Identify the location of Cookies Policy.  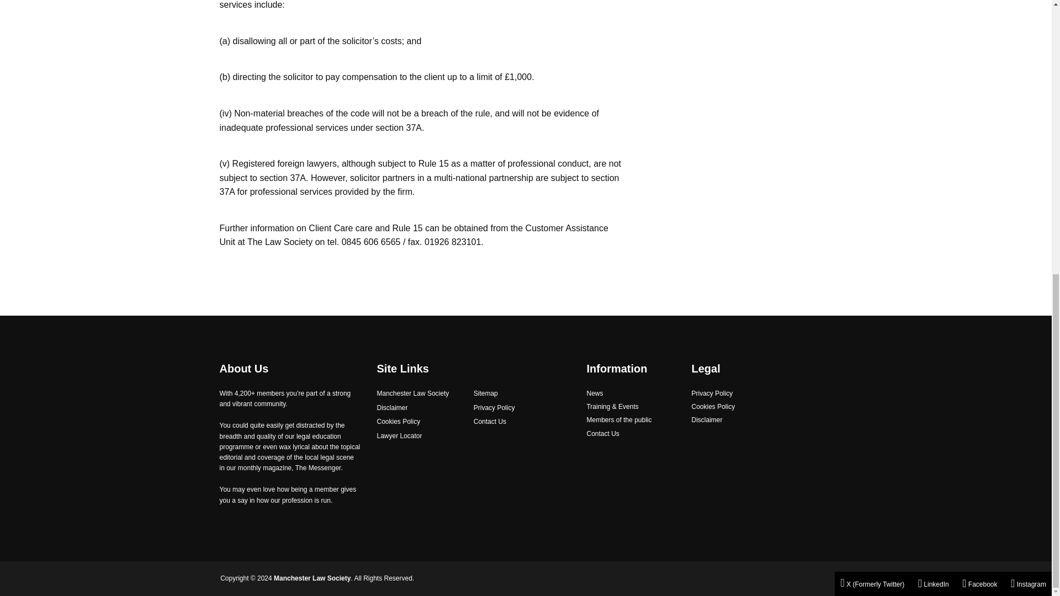
(397, 422).